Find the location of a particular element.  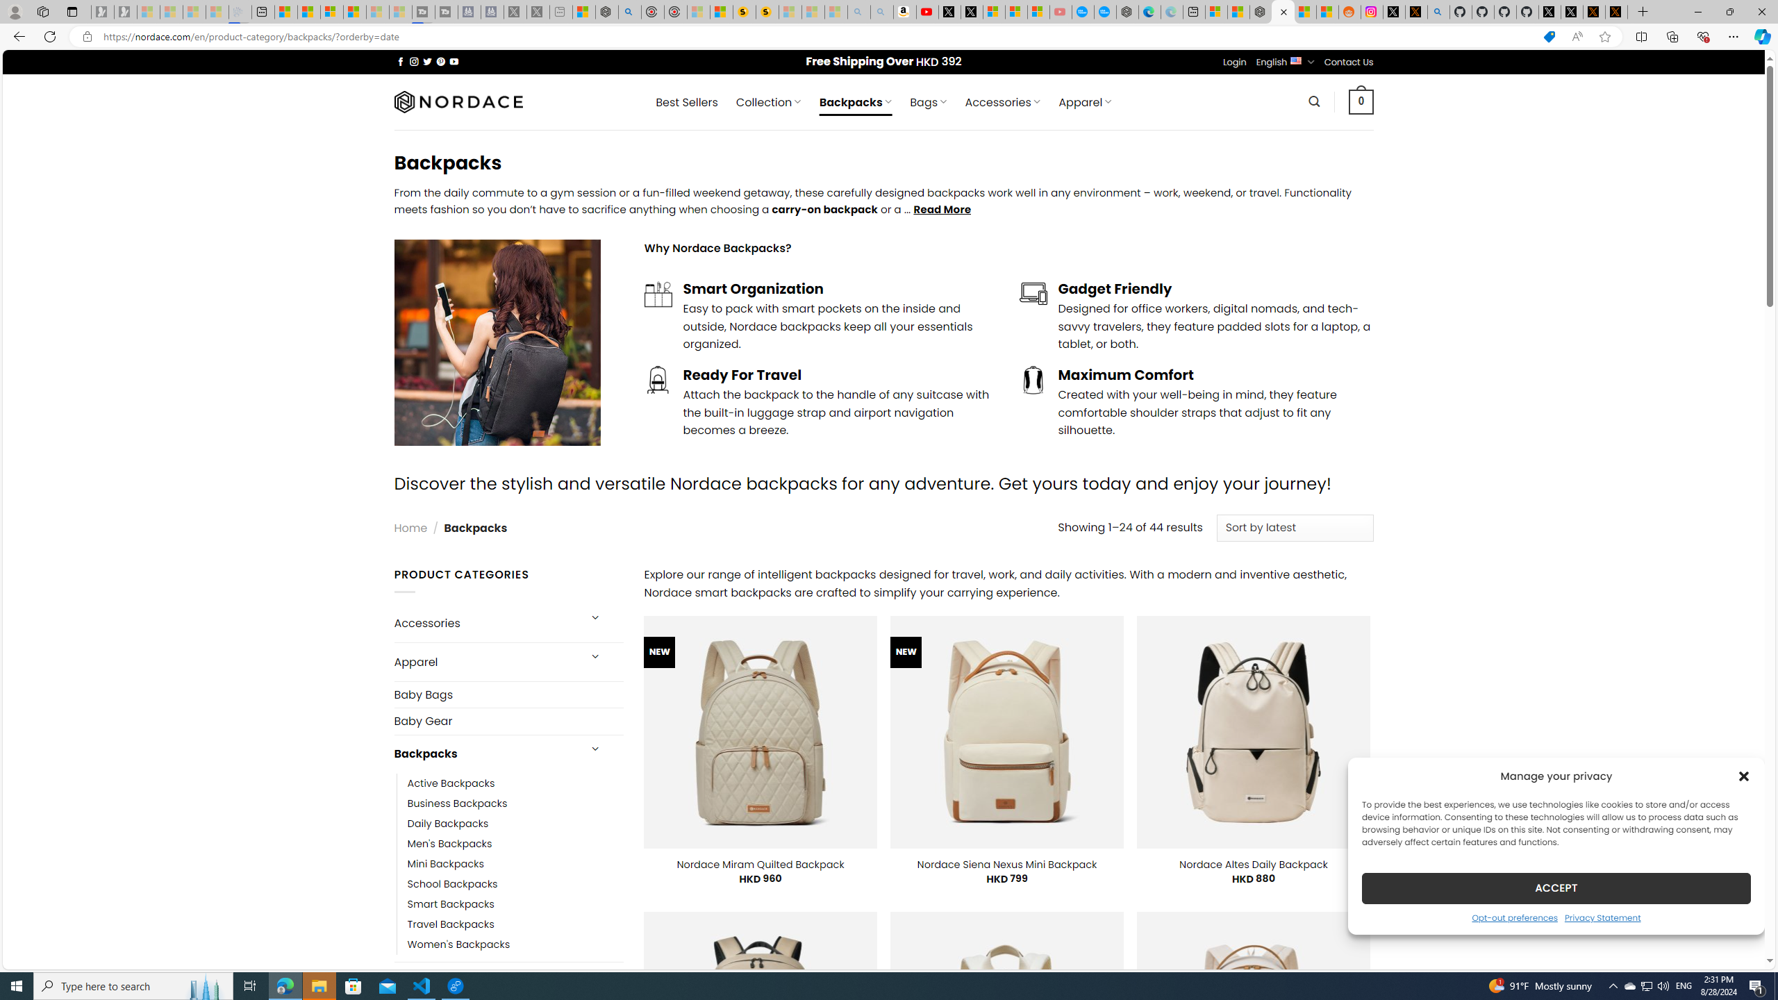

github - Search is located at coordinates (1439, 12).